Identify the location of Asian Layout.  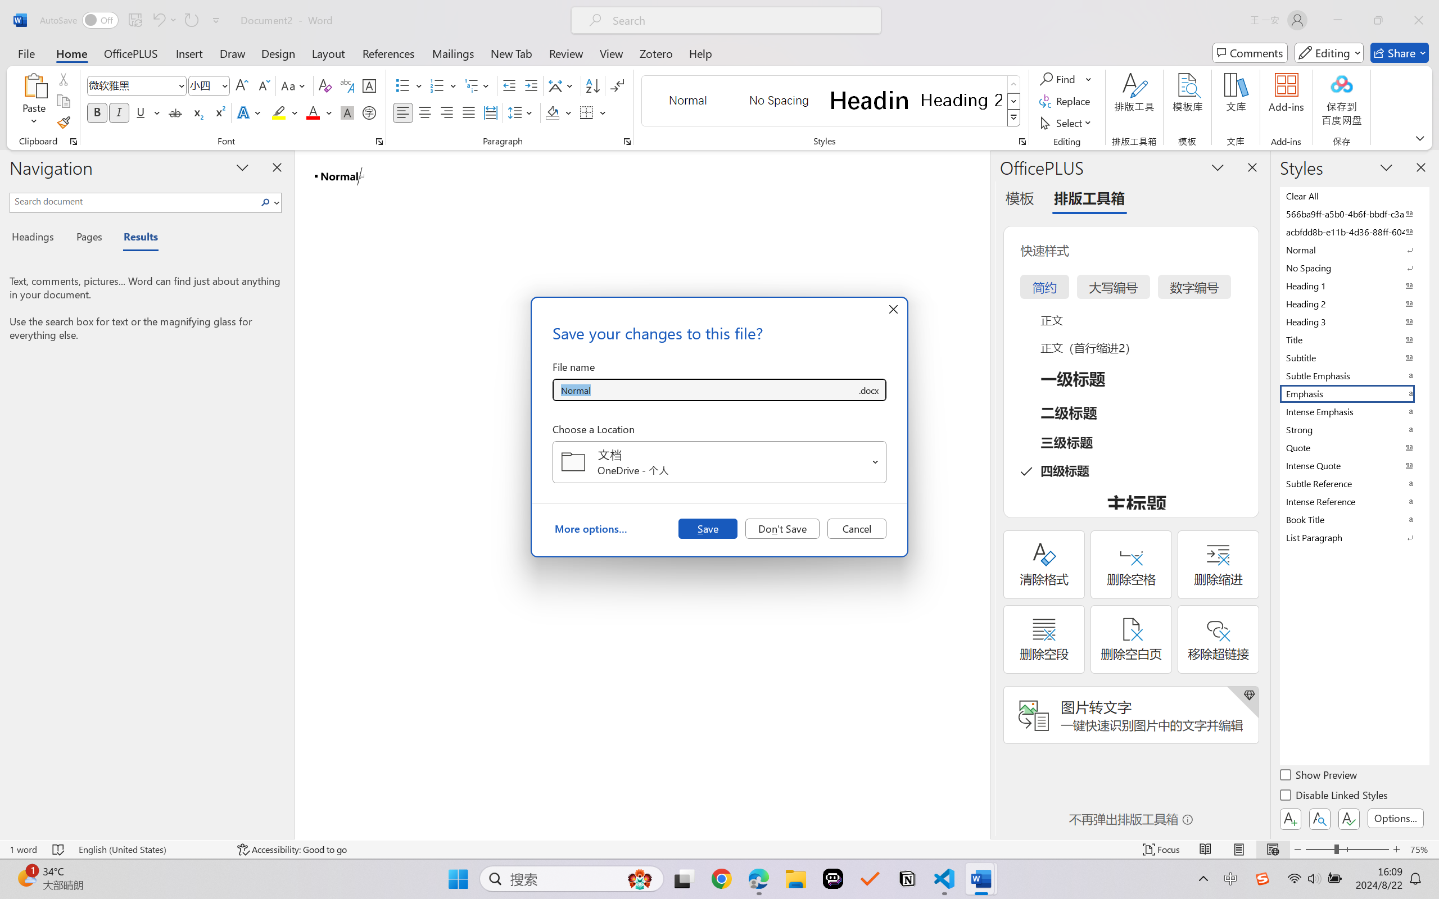
(562, 85).